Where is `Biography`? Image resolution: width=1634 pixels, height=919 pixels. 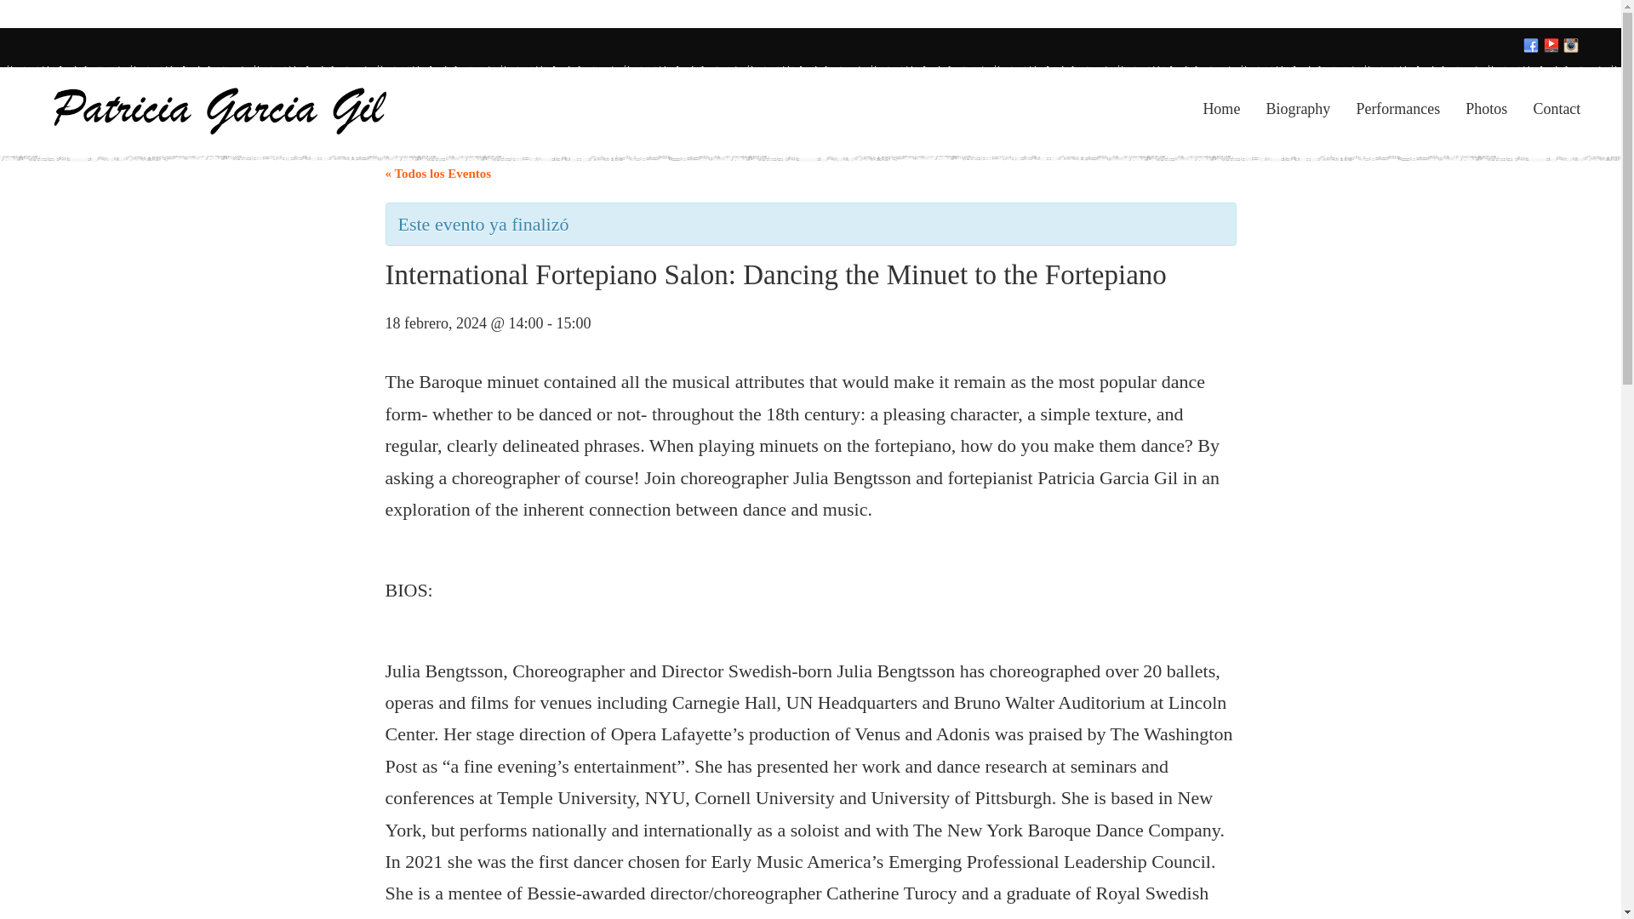 Biography is located at coordinates (1297, 109).